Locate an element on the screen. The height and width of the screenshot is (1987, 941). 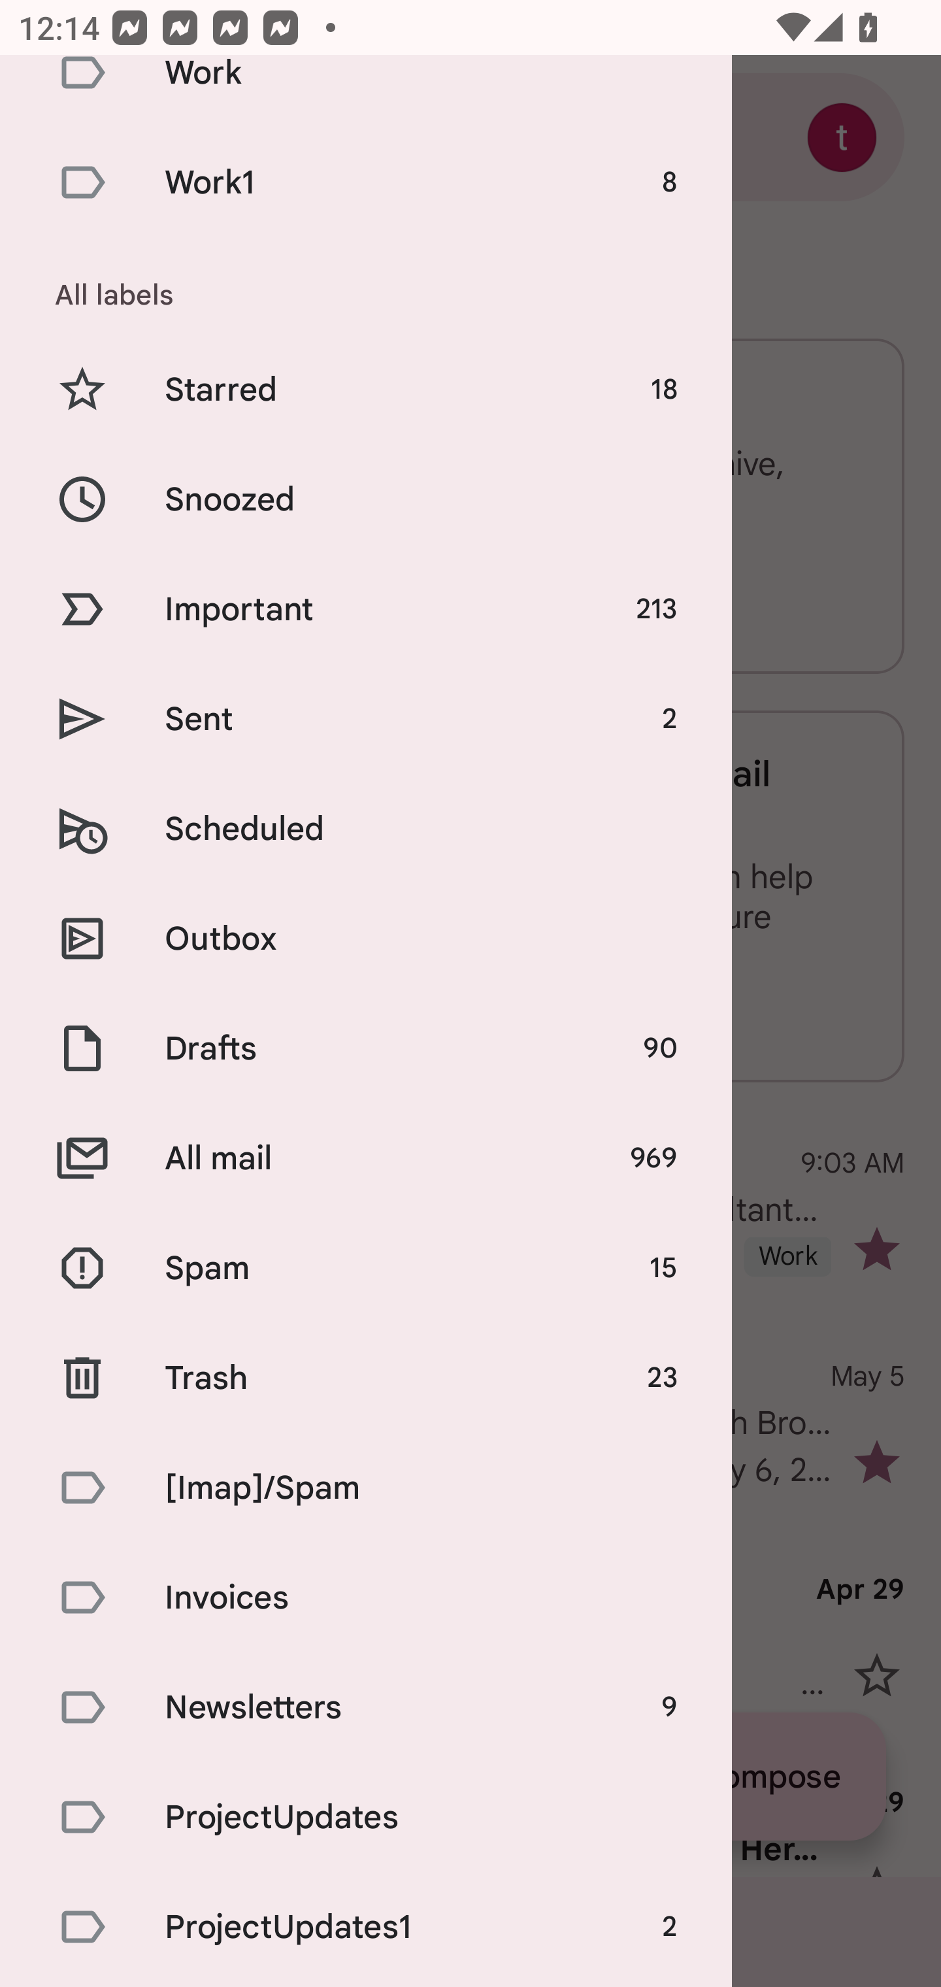
ProjectUpdates1 2 is located at coordinates (366, 1926).